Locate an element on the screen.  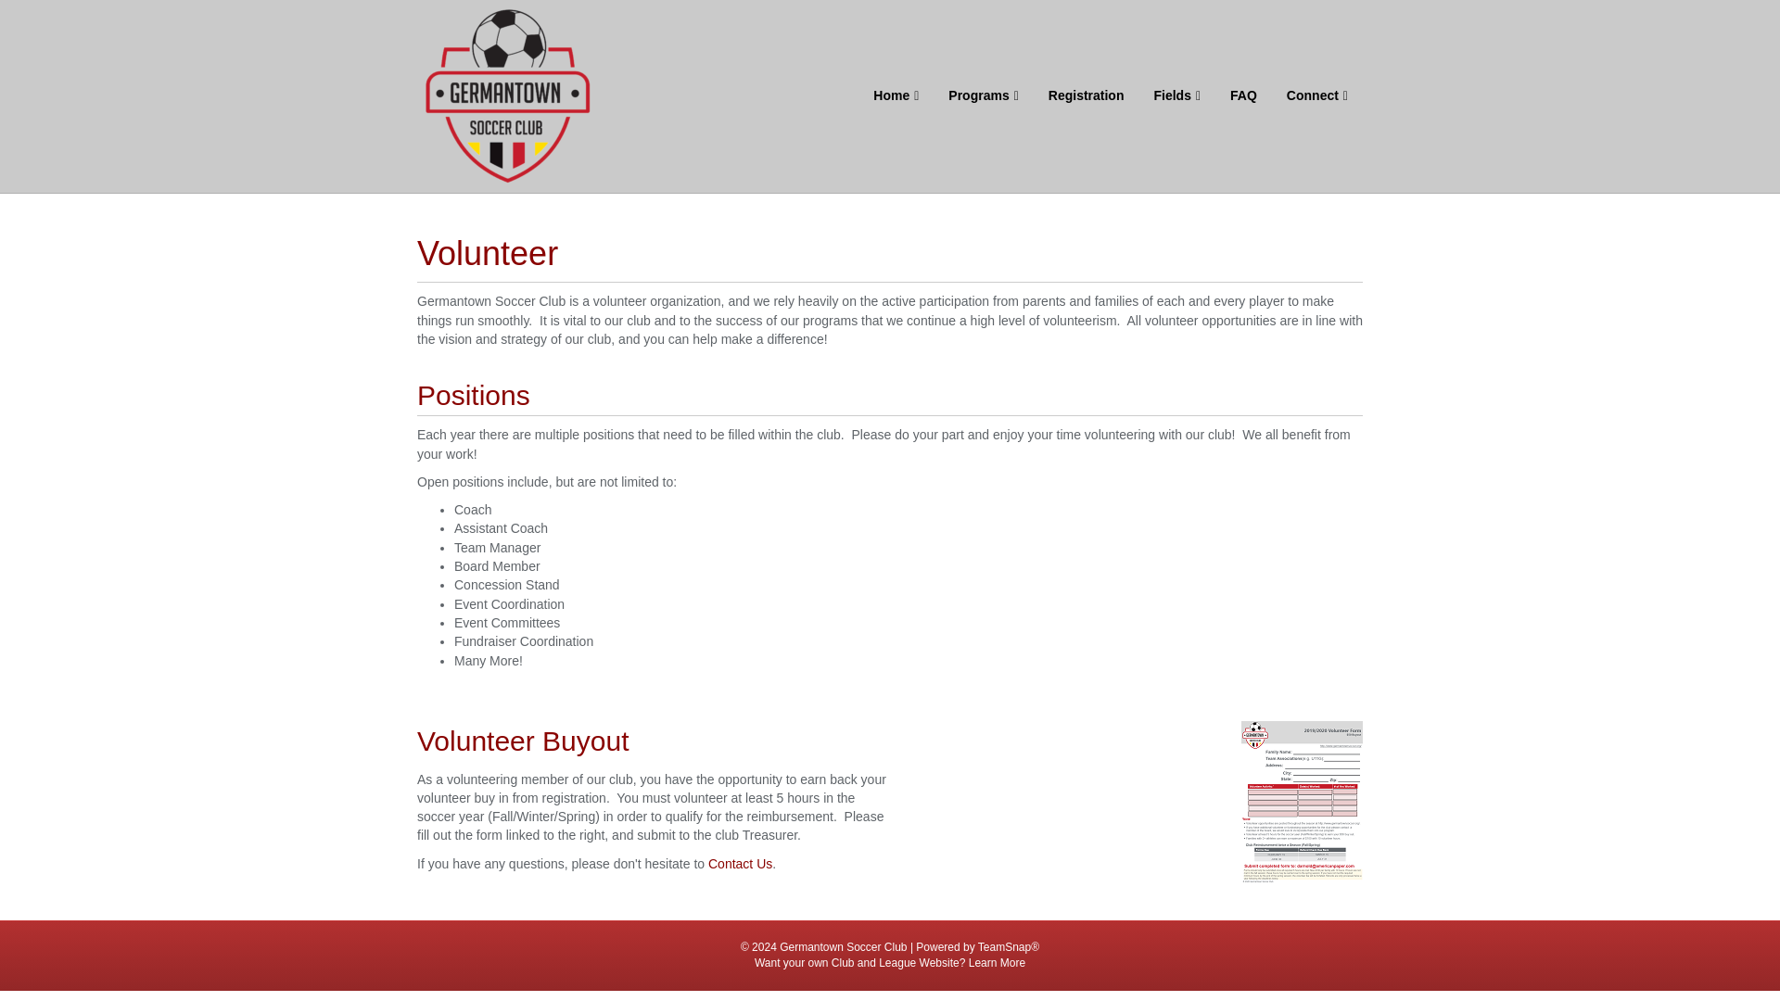
Registration is located at coordinates (1087, 95).